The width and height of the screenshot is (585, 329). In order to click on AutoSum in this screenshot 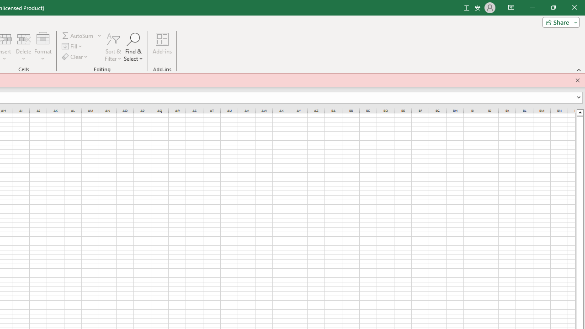, I will do `click(81, 36)`.